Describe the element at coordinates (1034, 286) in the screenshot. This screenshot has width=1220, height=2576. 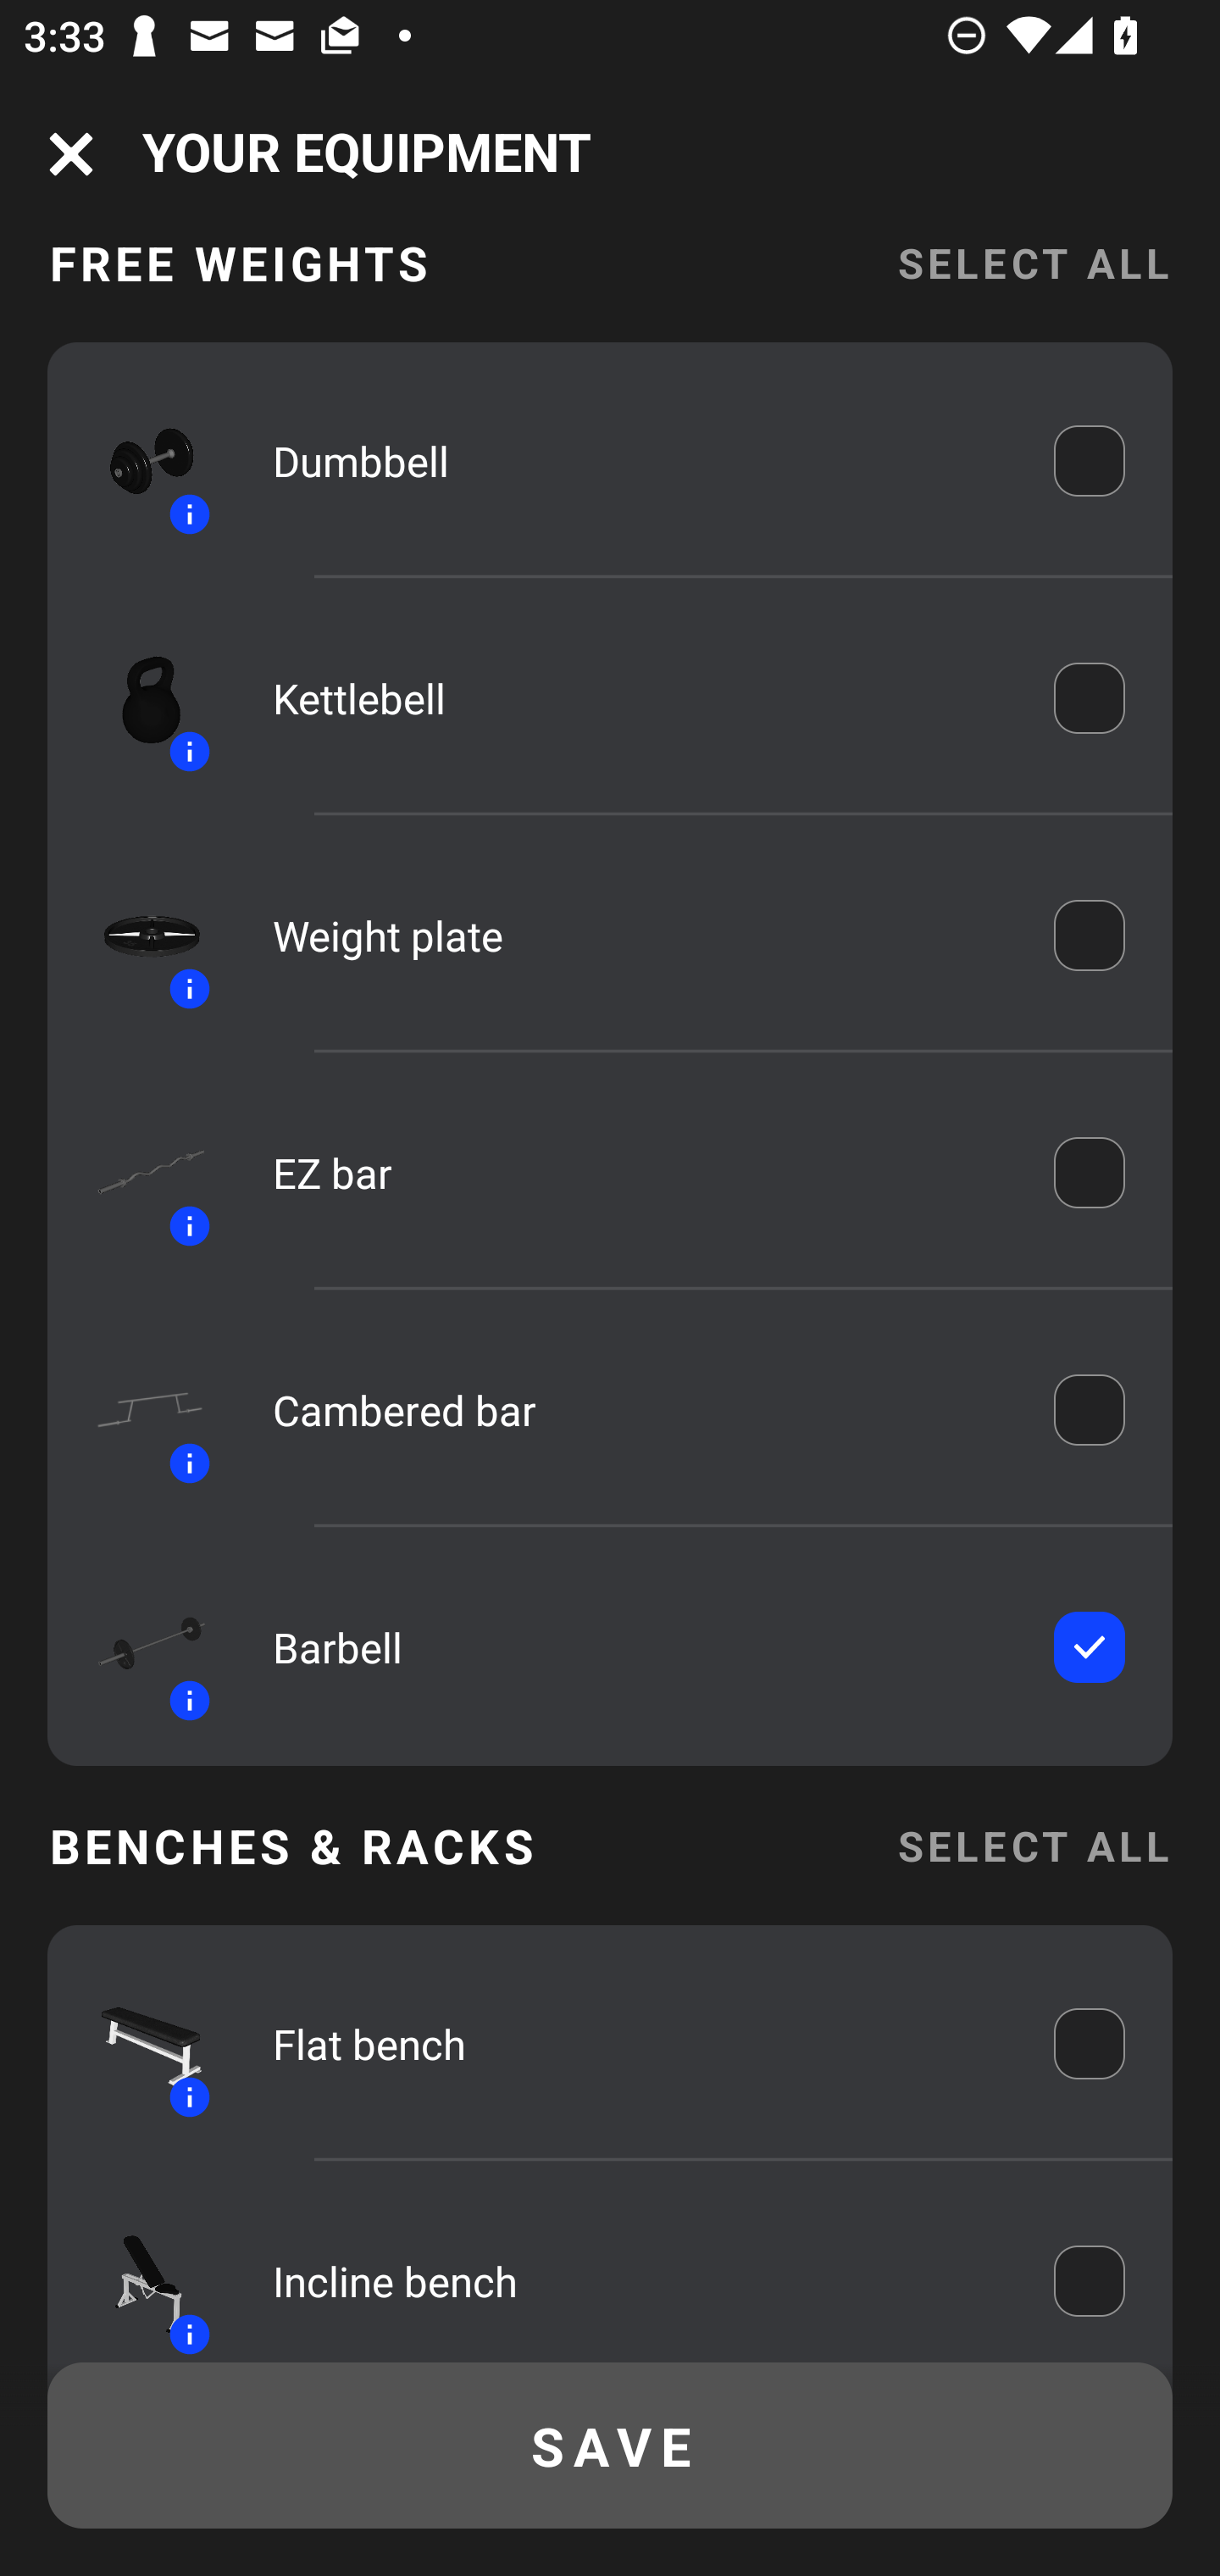
I see `SELECT ALL` at that location.